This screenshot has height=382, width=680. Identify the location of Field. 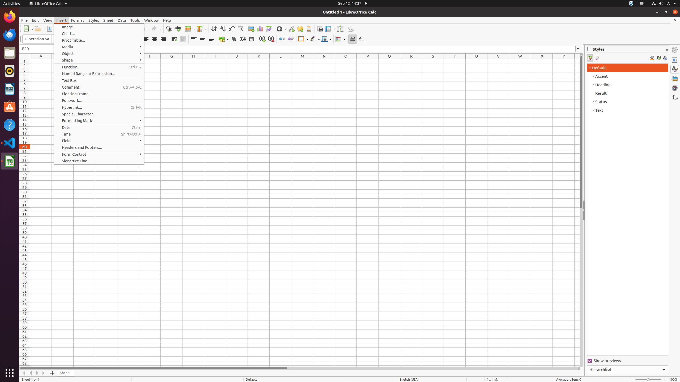
(99, 141).